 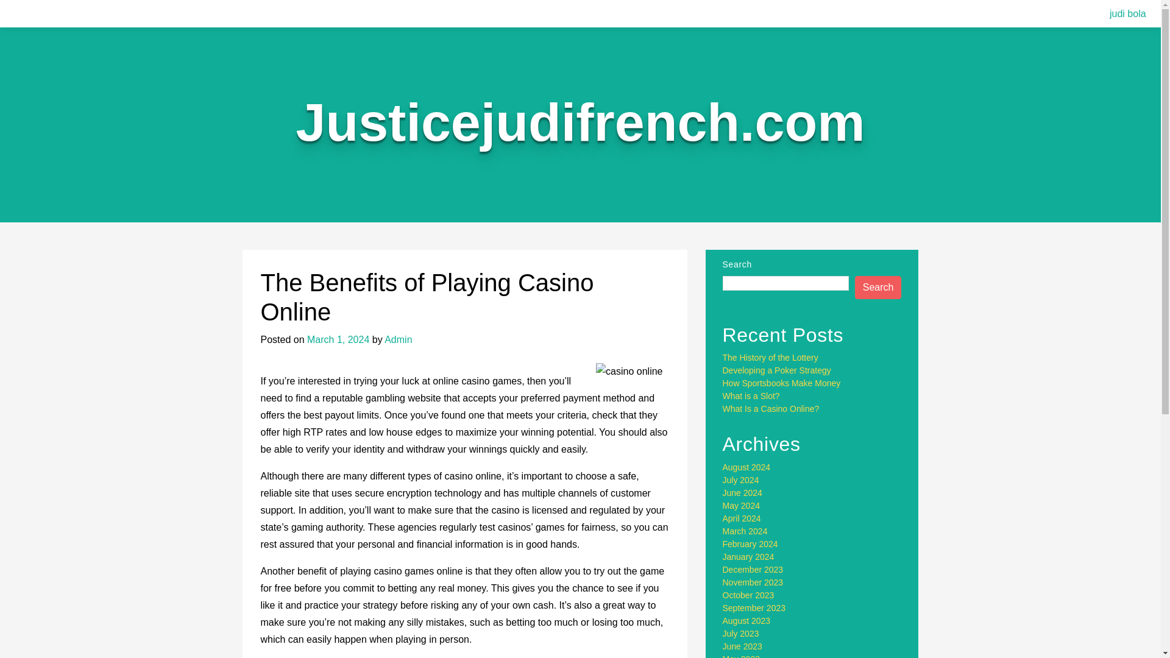 What do you see at coordinates (748, 595) in the screenshot?
I see `October 2023` at bounding box center [748, 595].